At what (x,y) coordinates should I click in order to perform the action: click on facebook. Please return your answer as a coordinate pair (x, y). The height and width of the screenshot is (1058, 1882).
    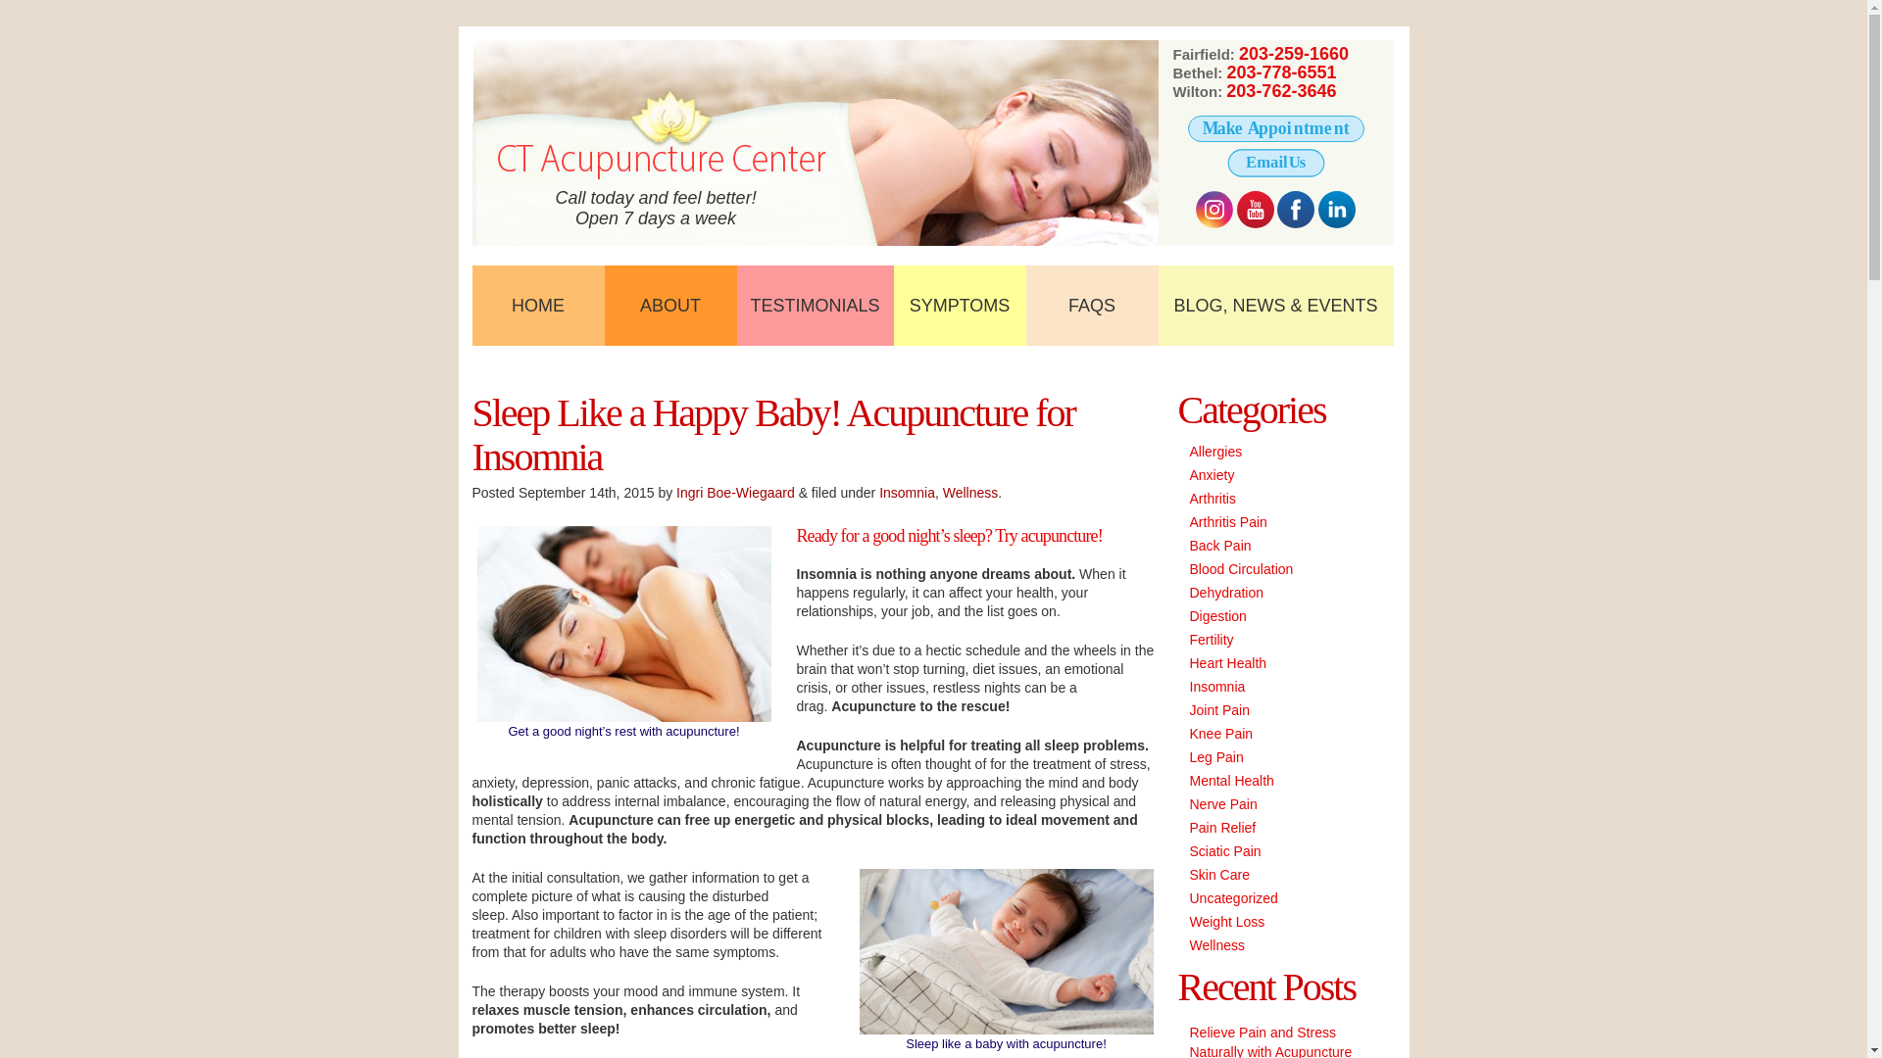
    Looking at the image, I should click on (1296, 210).